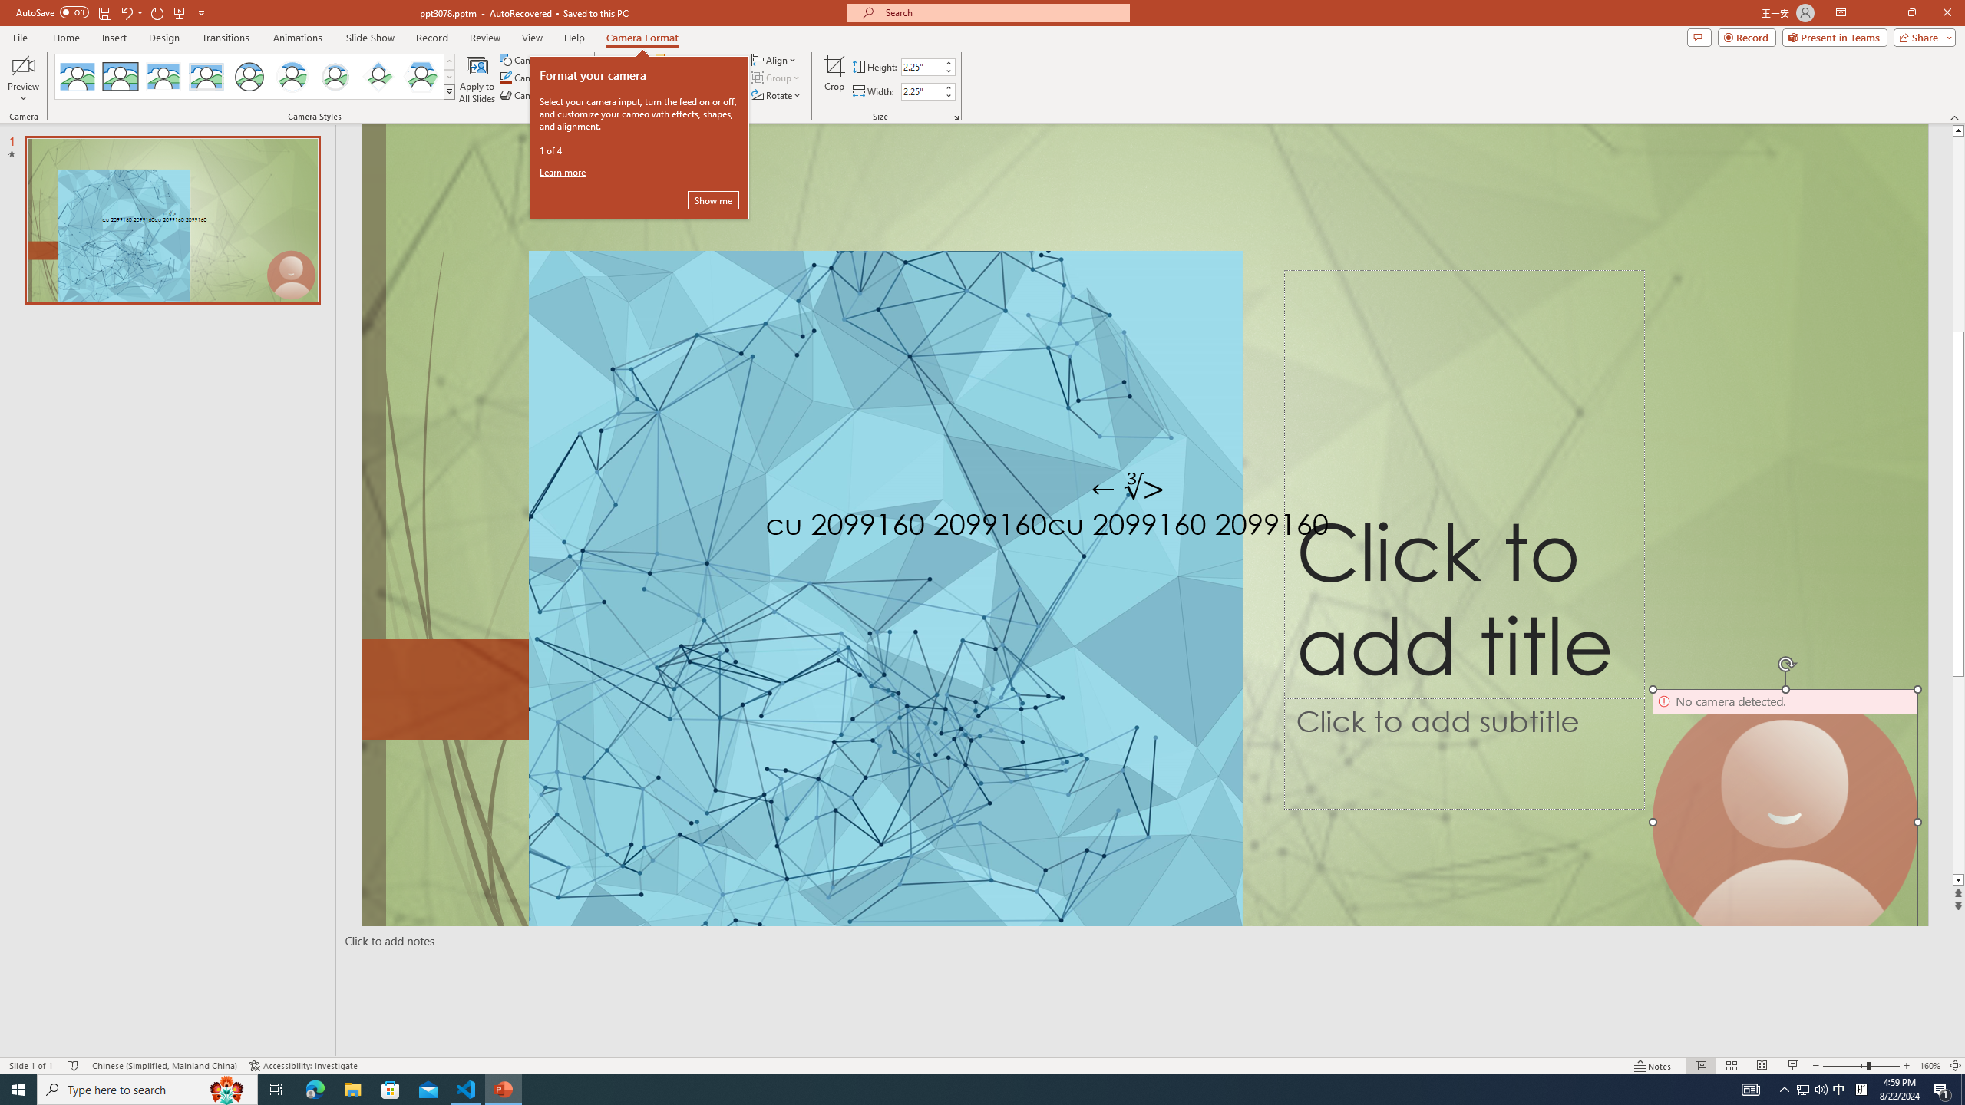 The width and height of the screenshot is (1965, 1105). Describe the element at coordinates (23, 65) in the screenshot. I see `Enable Camera Preview` at that location.